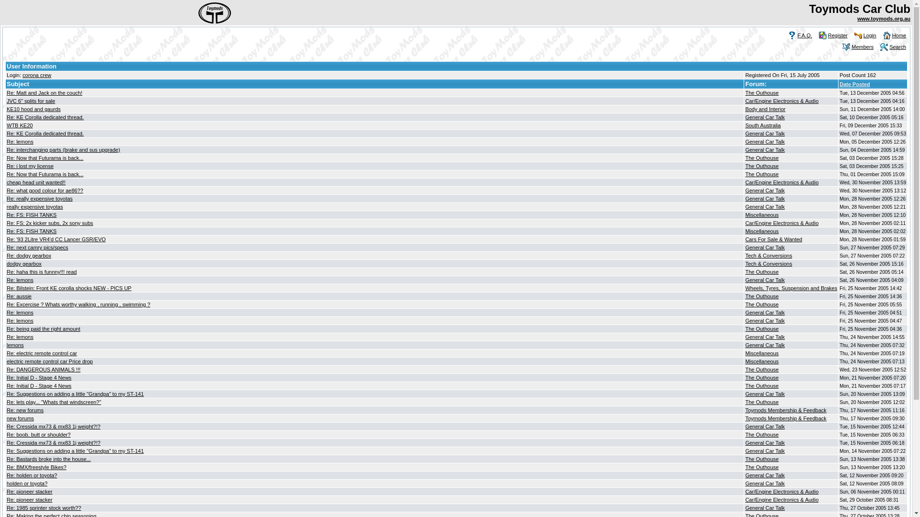  What do you see at coordinates (49, 459) in the screenshot?
I see `Re: Bastards broke into the house...` at bounding box center [49, 459].